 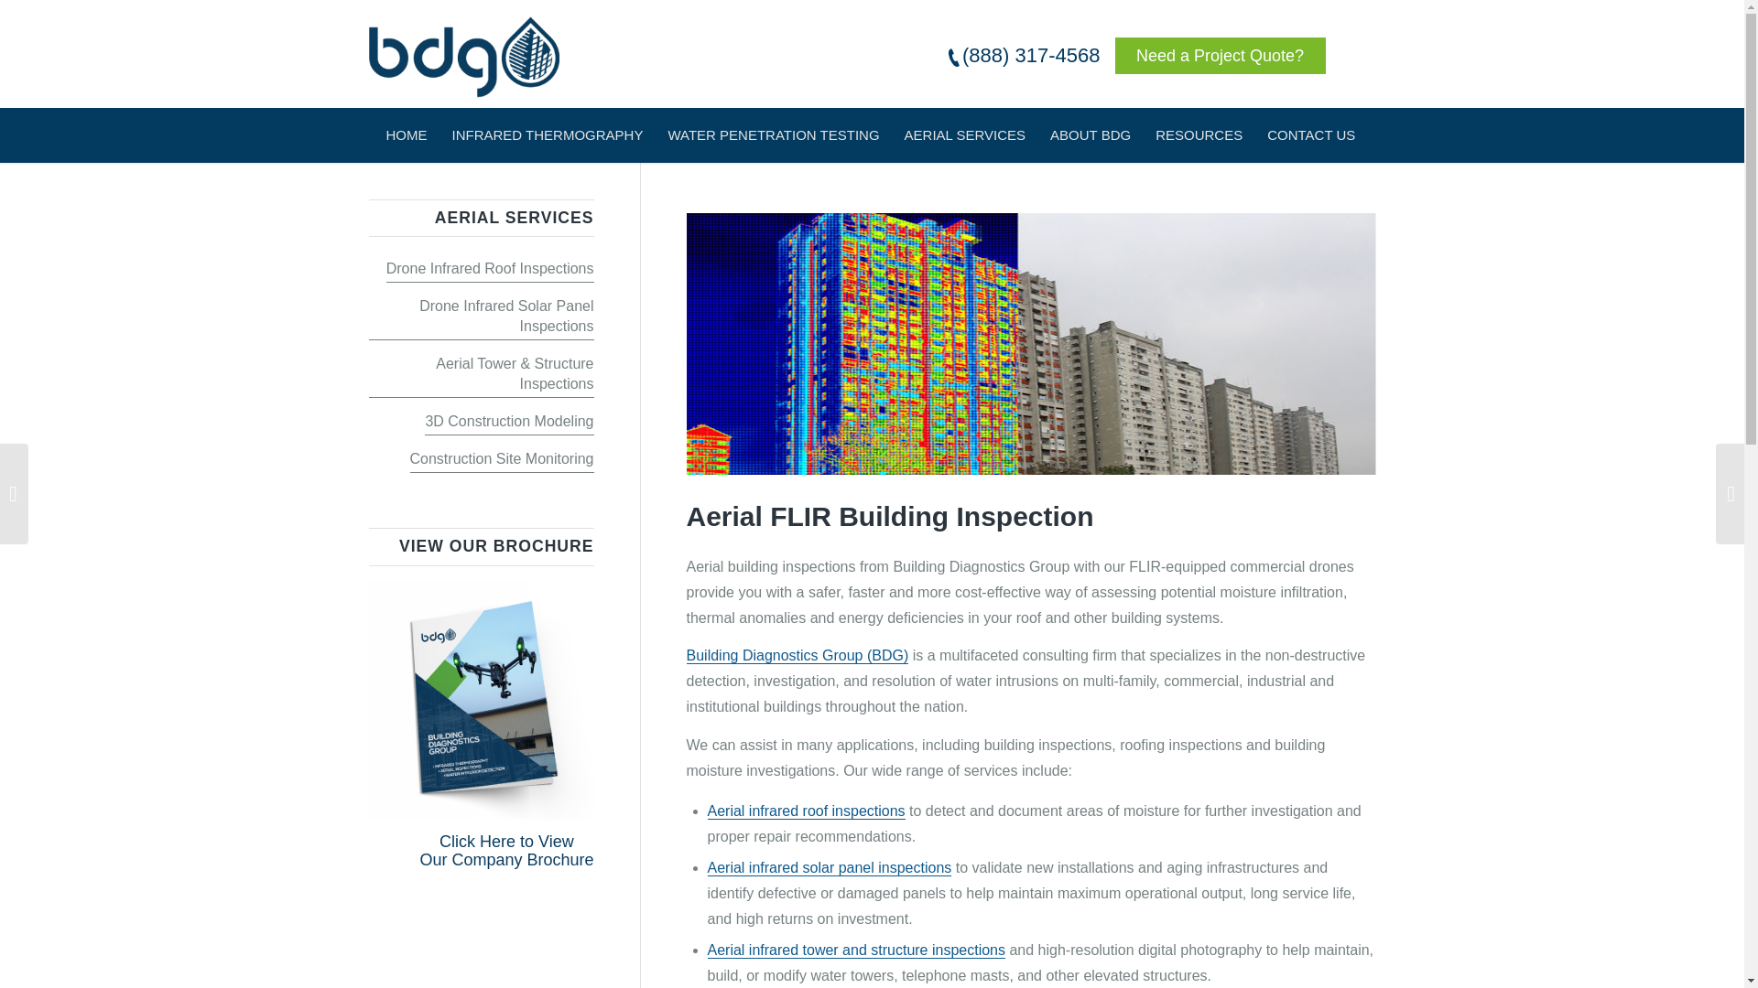 I want to click on WATER PENETRATION TESTING, so click(x=773, y=130).